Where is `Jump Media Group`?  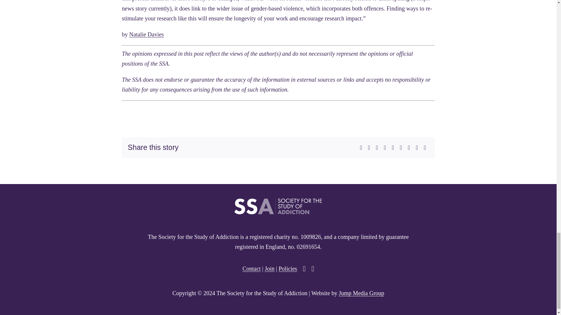 Jump Media Group is located at coordinates (361, 293).